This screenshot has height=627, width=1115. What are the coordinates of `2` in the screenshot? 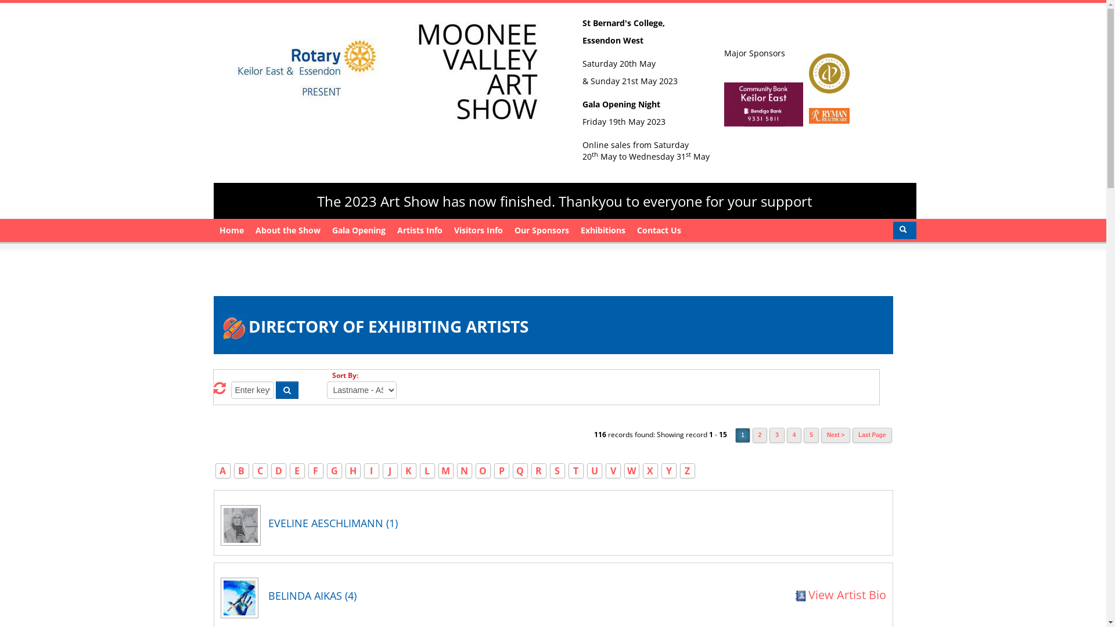 It's located at (760, 435).